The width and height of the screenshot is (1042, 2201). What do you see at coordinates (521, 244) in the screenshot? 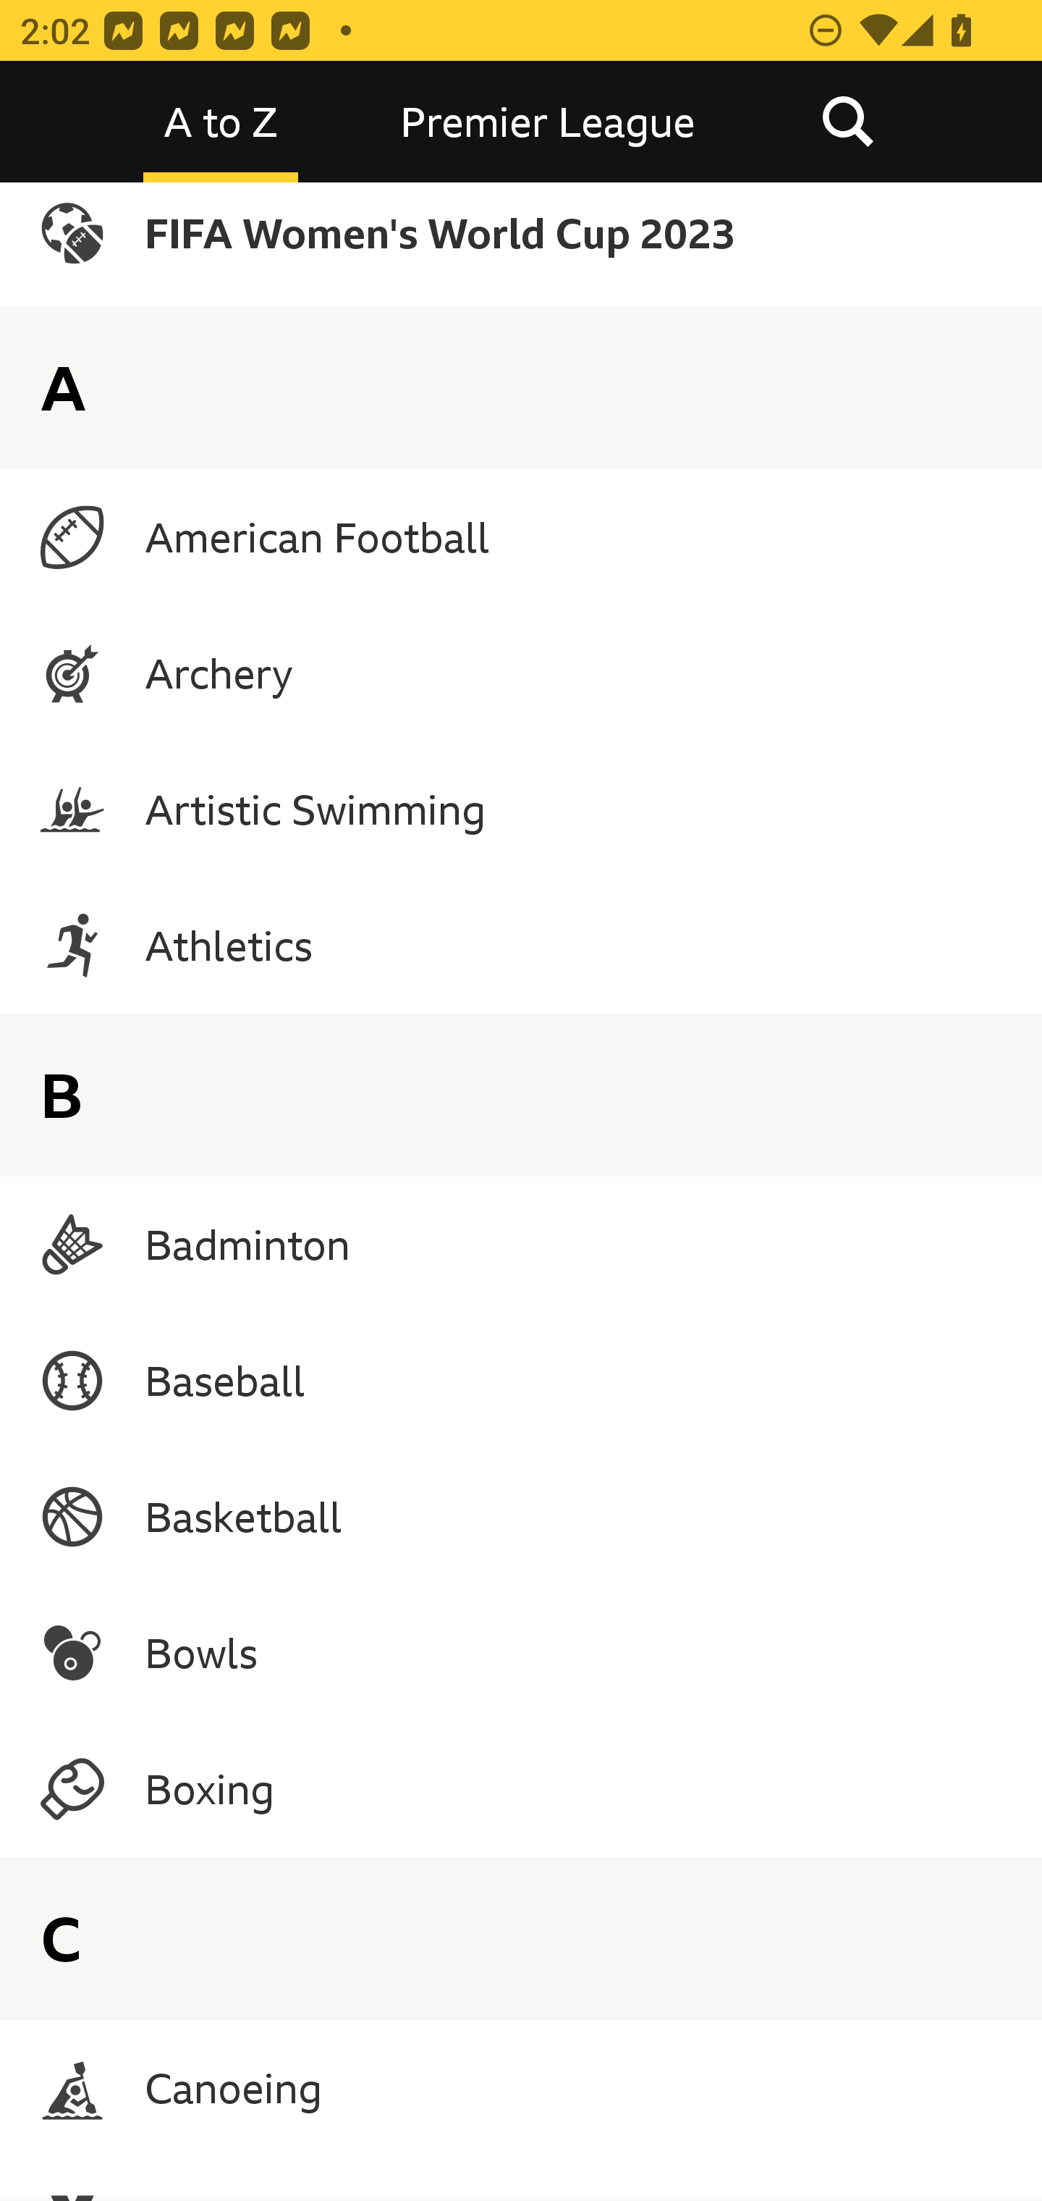
I see `FIFA Women's World Cup 2023` at bounding box center [521, 244].